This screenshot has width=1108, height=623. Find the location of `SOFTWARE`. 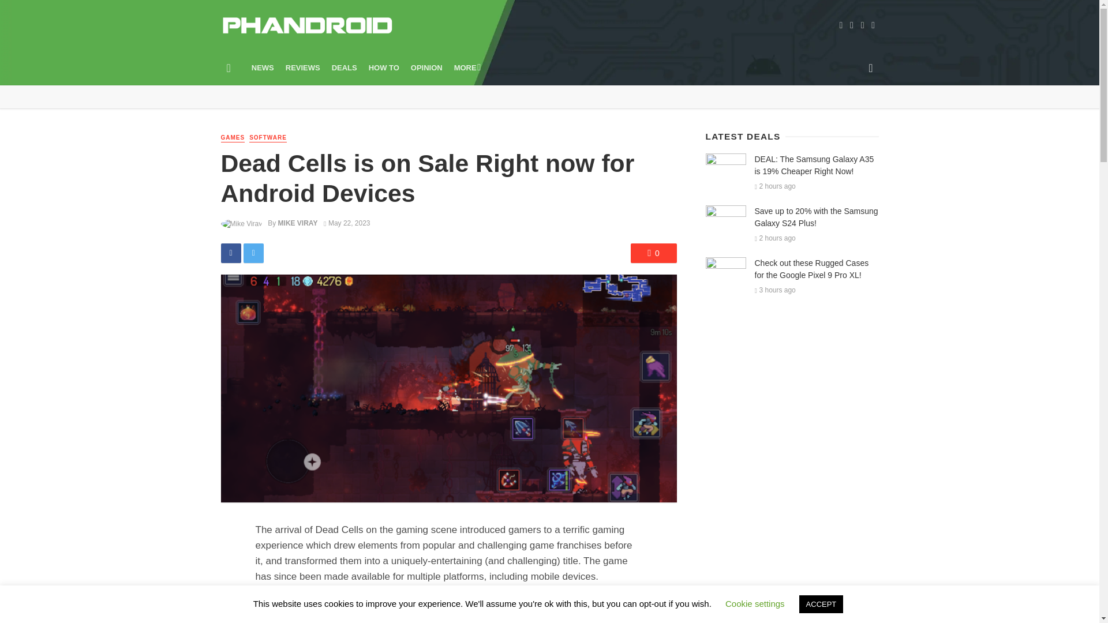

SOFTWARE is located at coordinates (268, 138).